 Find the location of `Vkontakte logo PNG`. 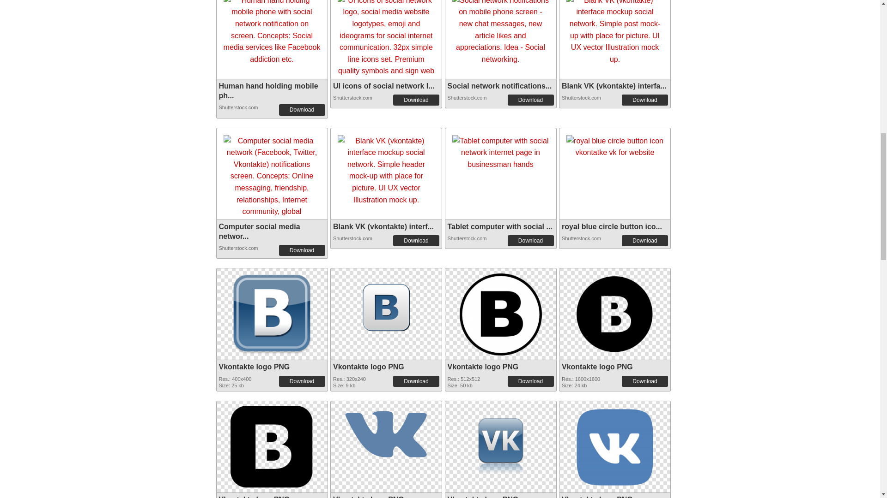

Vkontakte logo PNG is located at coordinates (501, 312).